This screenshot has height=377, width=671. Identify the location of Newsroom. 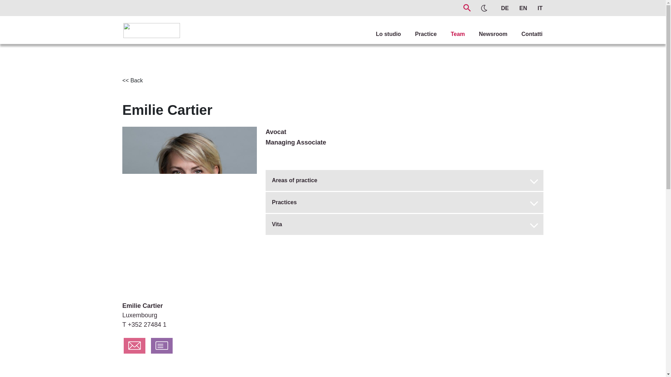
(486, 27).